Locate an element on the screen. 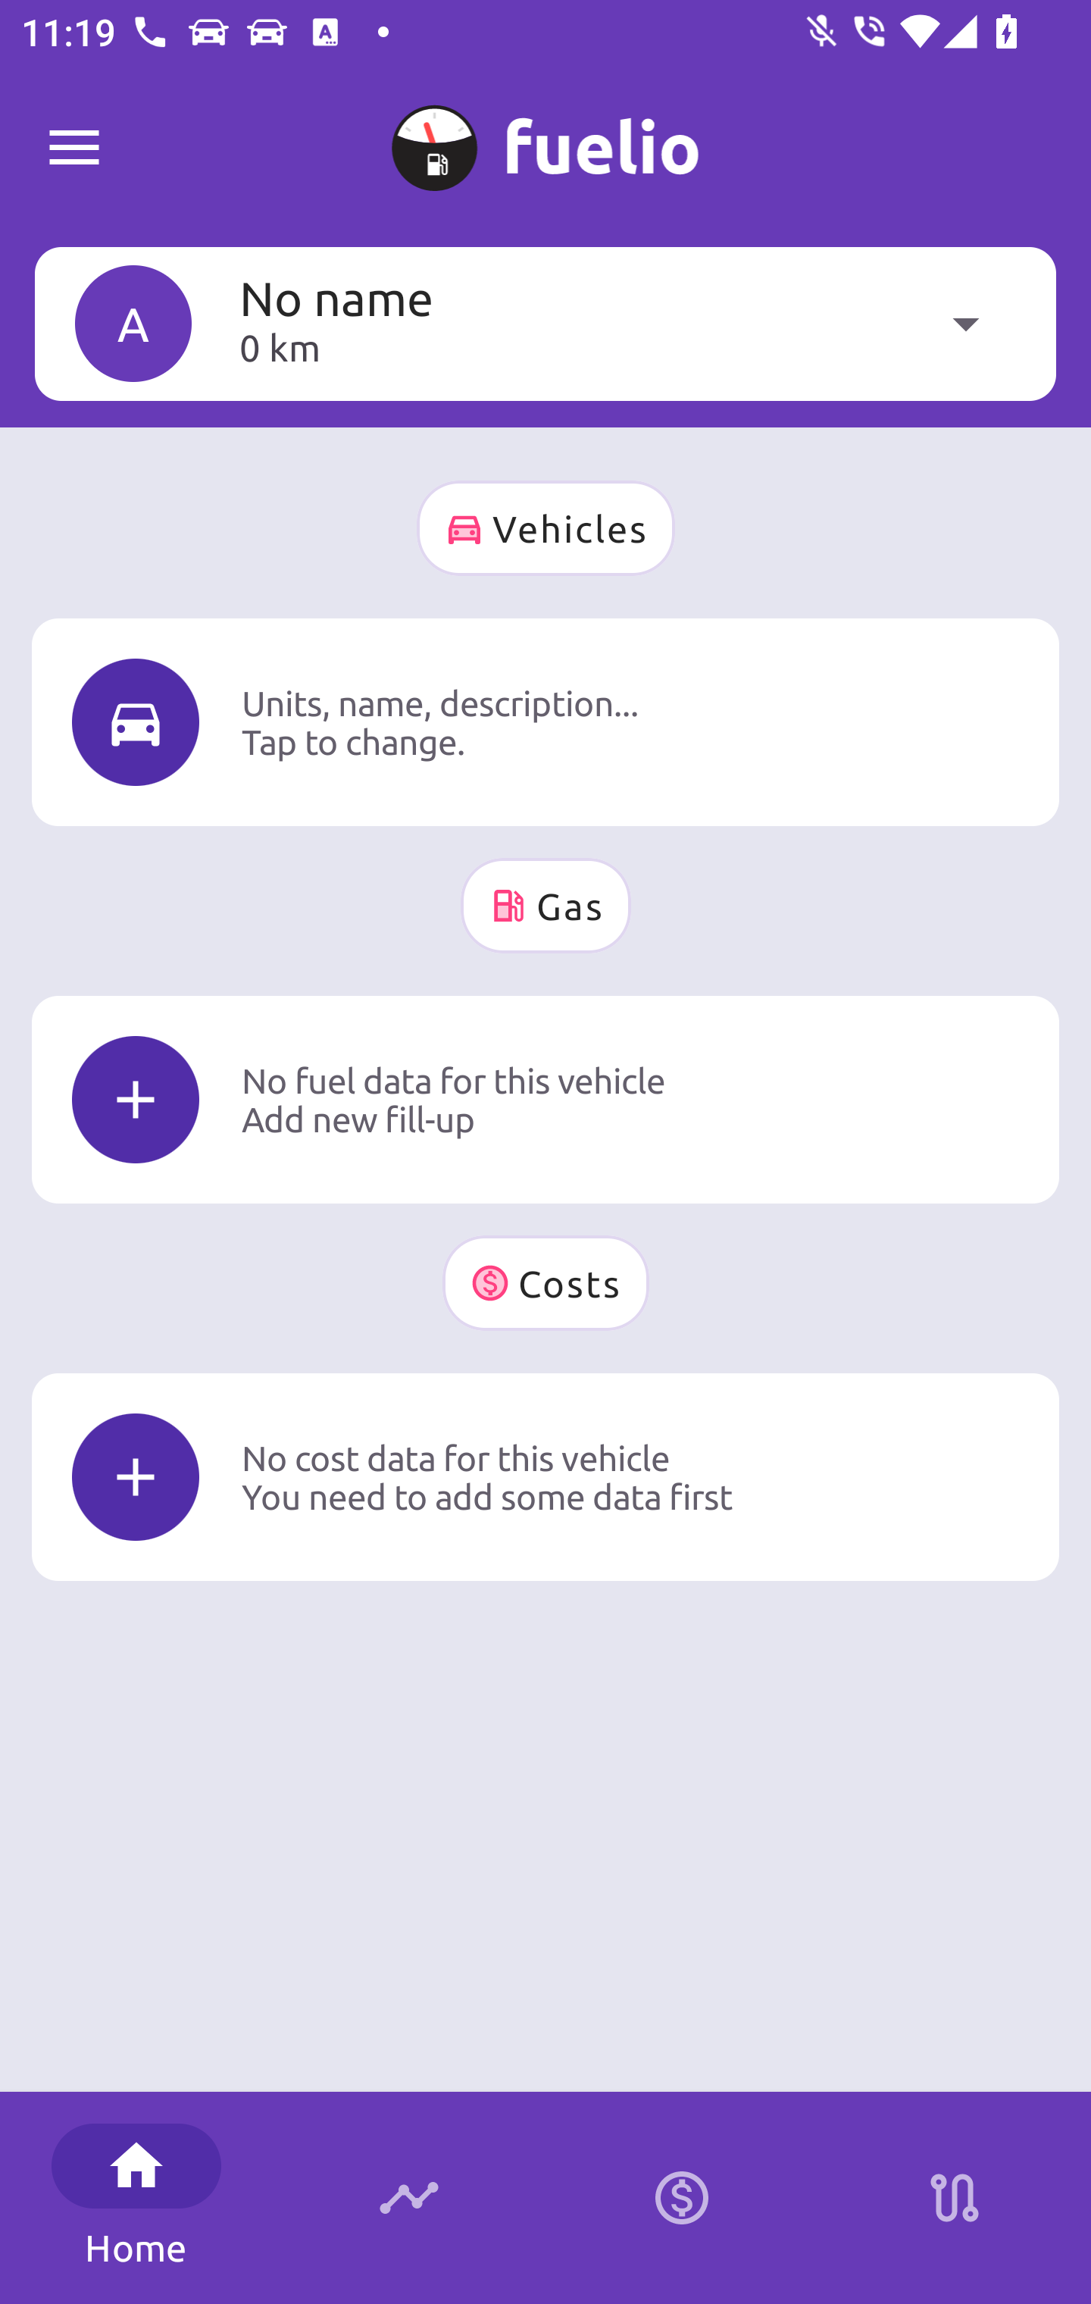 The width and height of the screenshot is (1091, 2304). Icon is located at coordinates (136, 1476).